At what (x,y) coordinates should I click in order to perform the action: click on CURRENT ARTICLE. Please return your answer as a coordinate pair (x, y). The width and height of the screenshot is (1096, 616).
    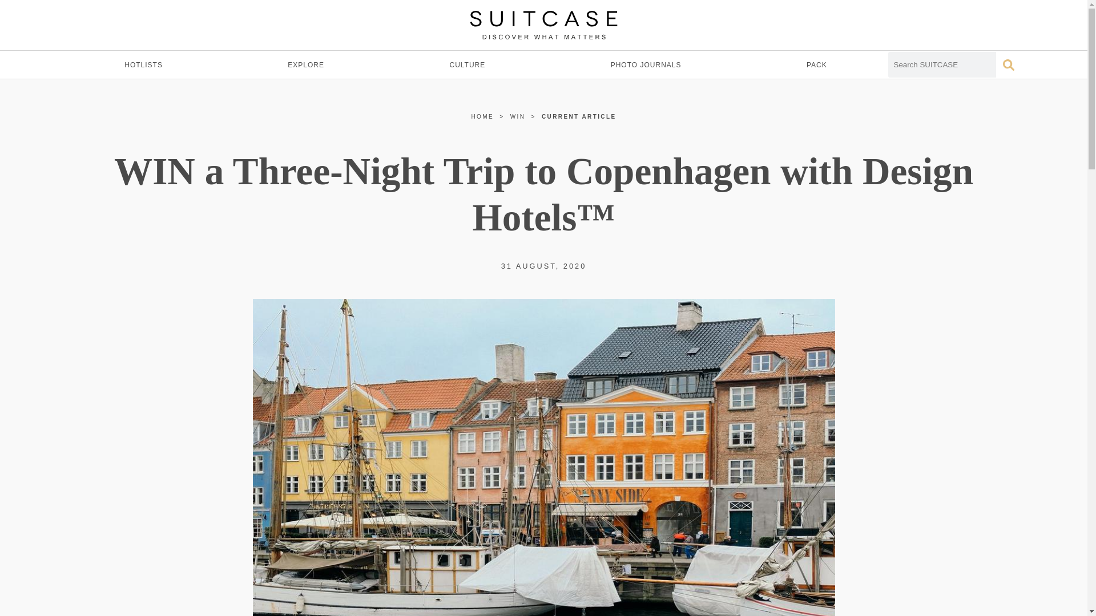
    Looking at the image, I should click on (579, 116).